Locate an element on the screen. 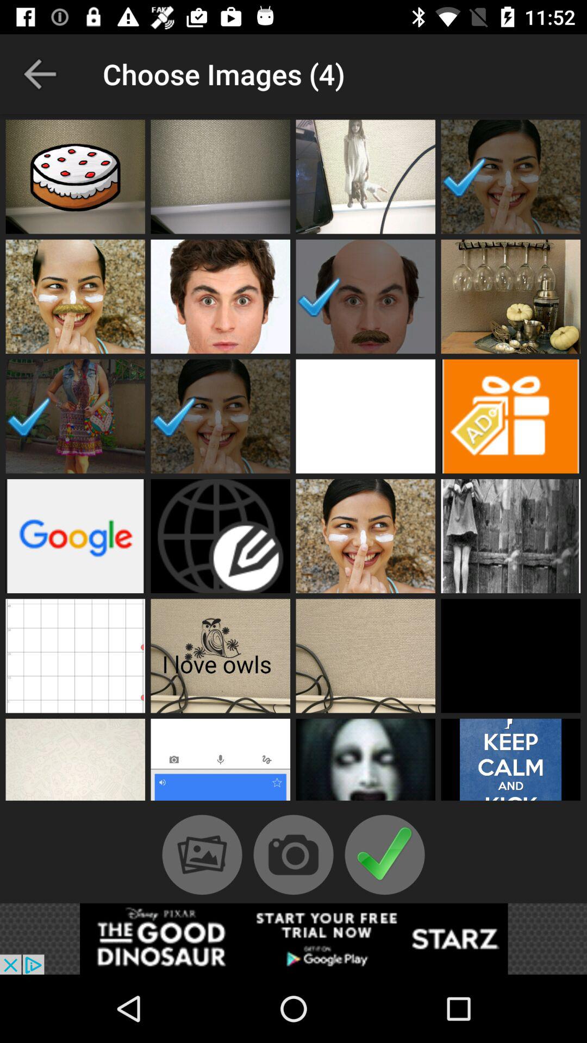 This screenshot has height=1043, width=587. choose image is located at coordinates (511, 656).